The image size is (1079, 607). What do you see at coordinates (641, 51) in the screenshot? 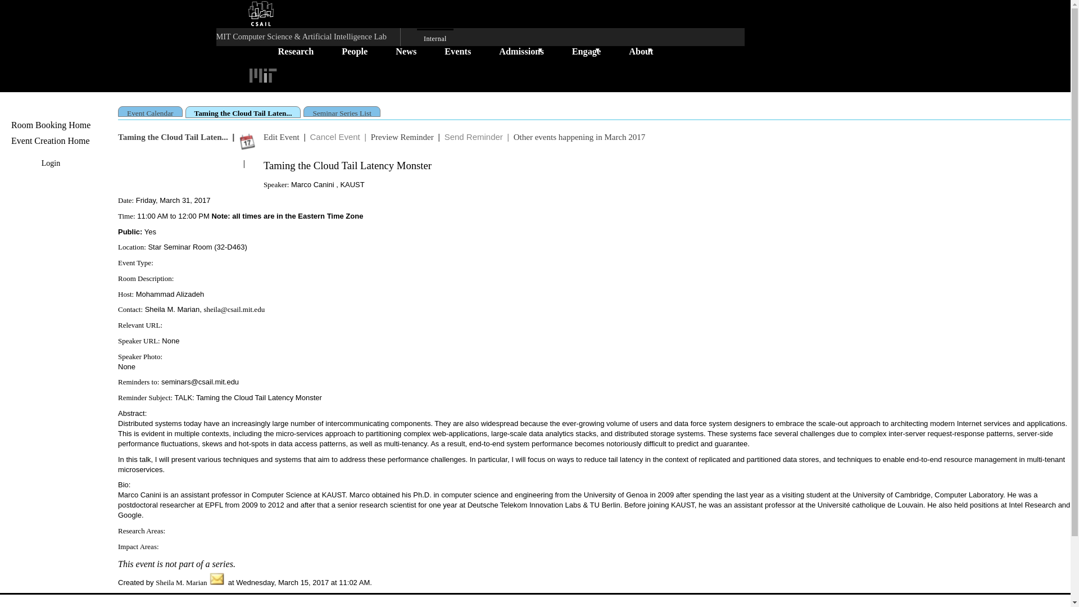
I see `About` at bounding box center [641, 51].